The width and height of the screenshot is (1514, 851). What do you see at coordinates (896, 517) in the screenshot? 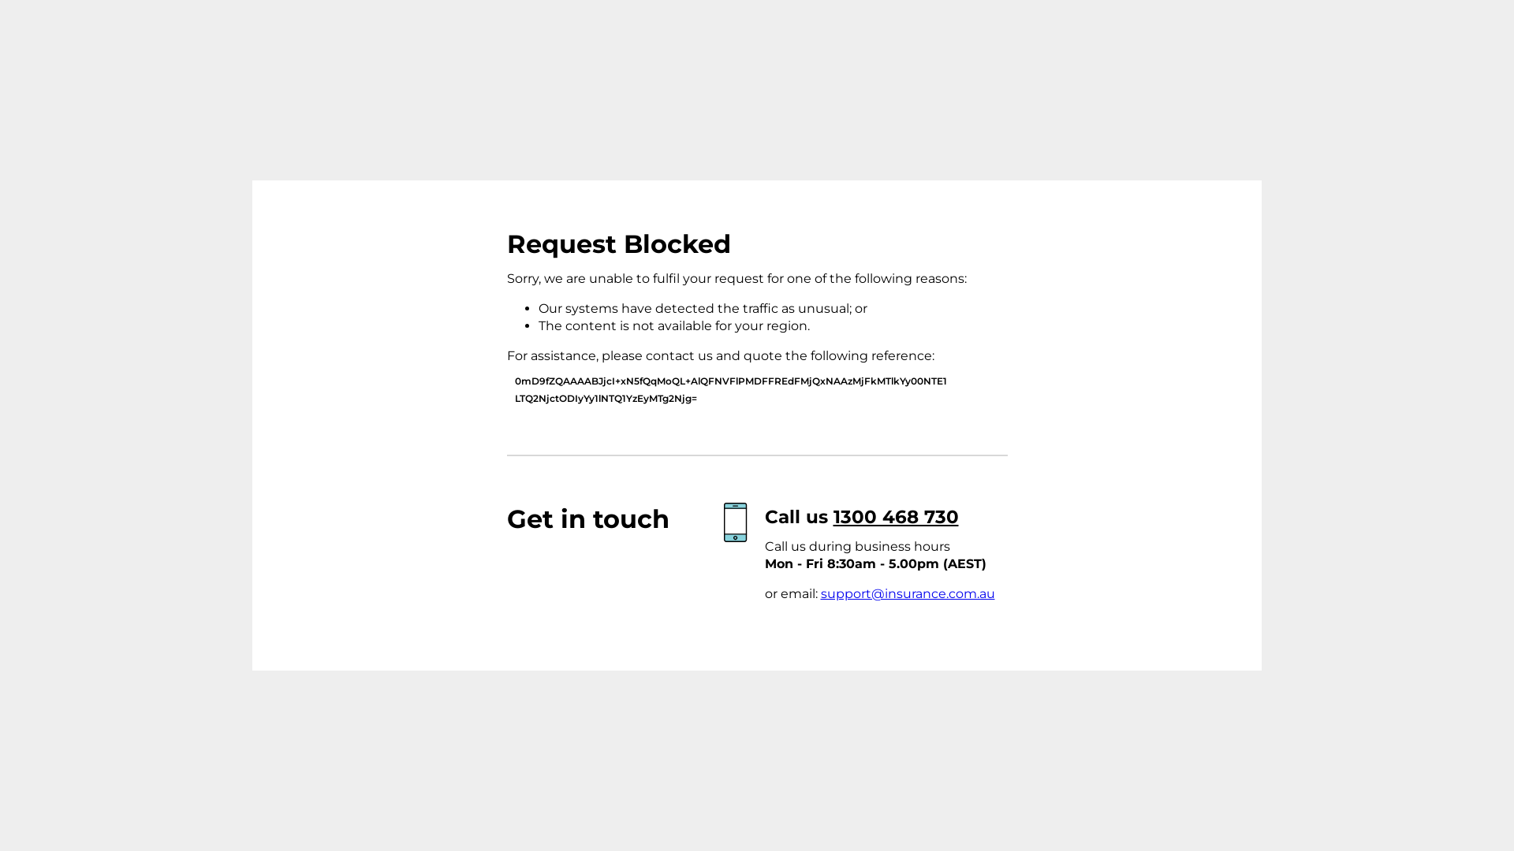
I see `1300 468 730` at bounding box center [896, 517].